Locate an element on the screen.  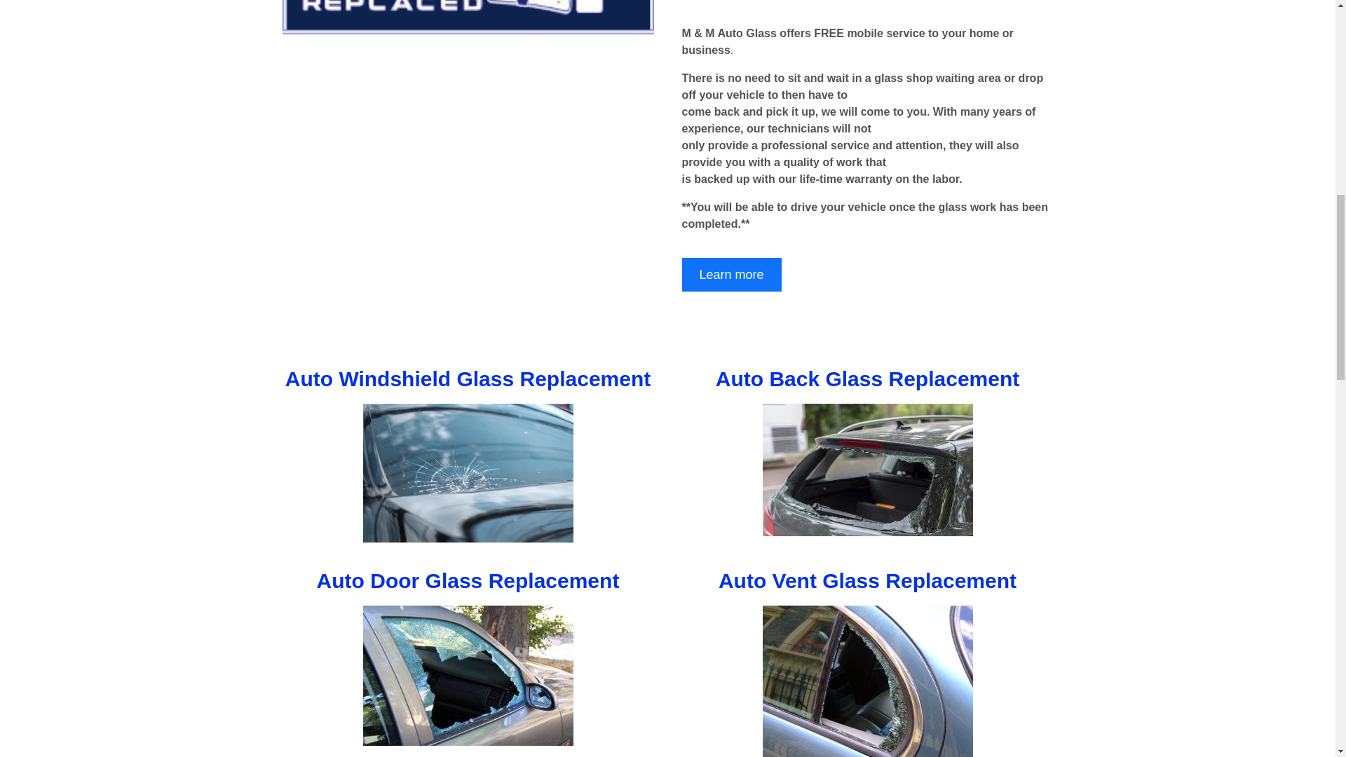
Learn more is located at coordinates (730, 275).